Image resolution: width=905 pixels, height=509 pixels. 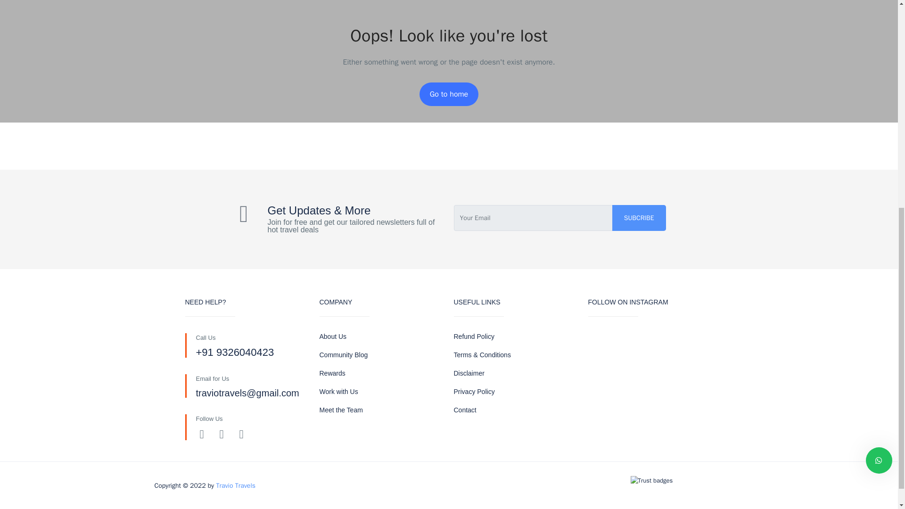 I want to click on Subcribe, so click(x=639, y=218).